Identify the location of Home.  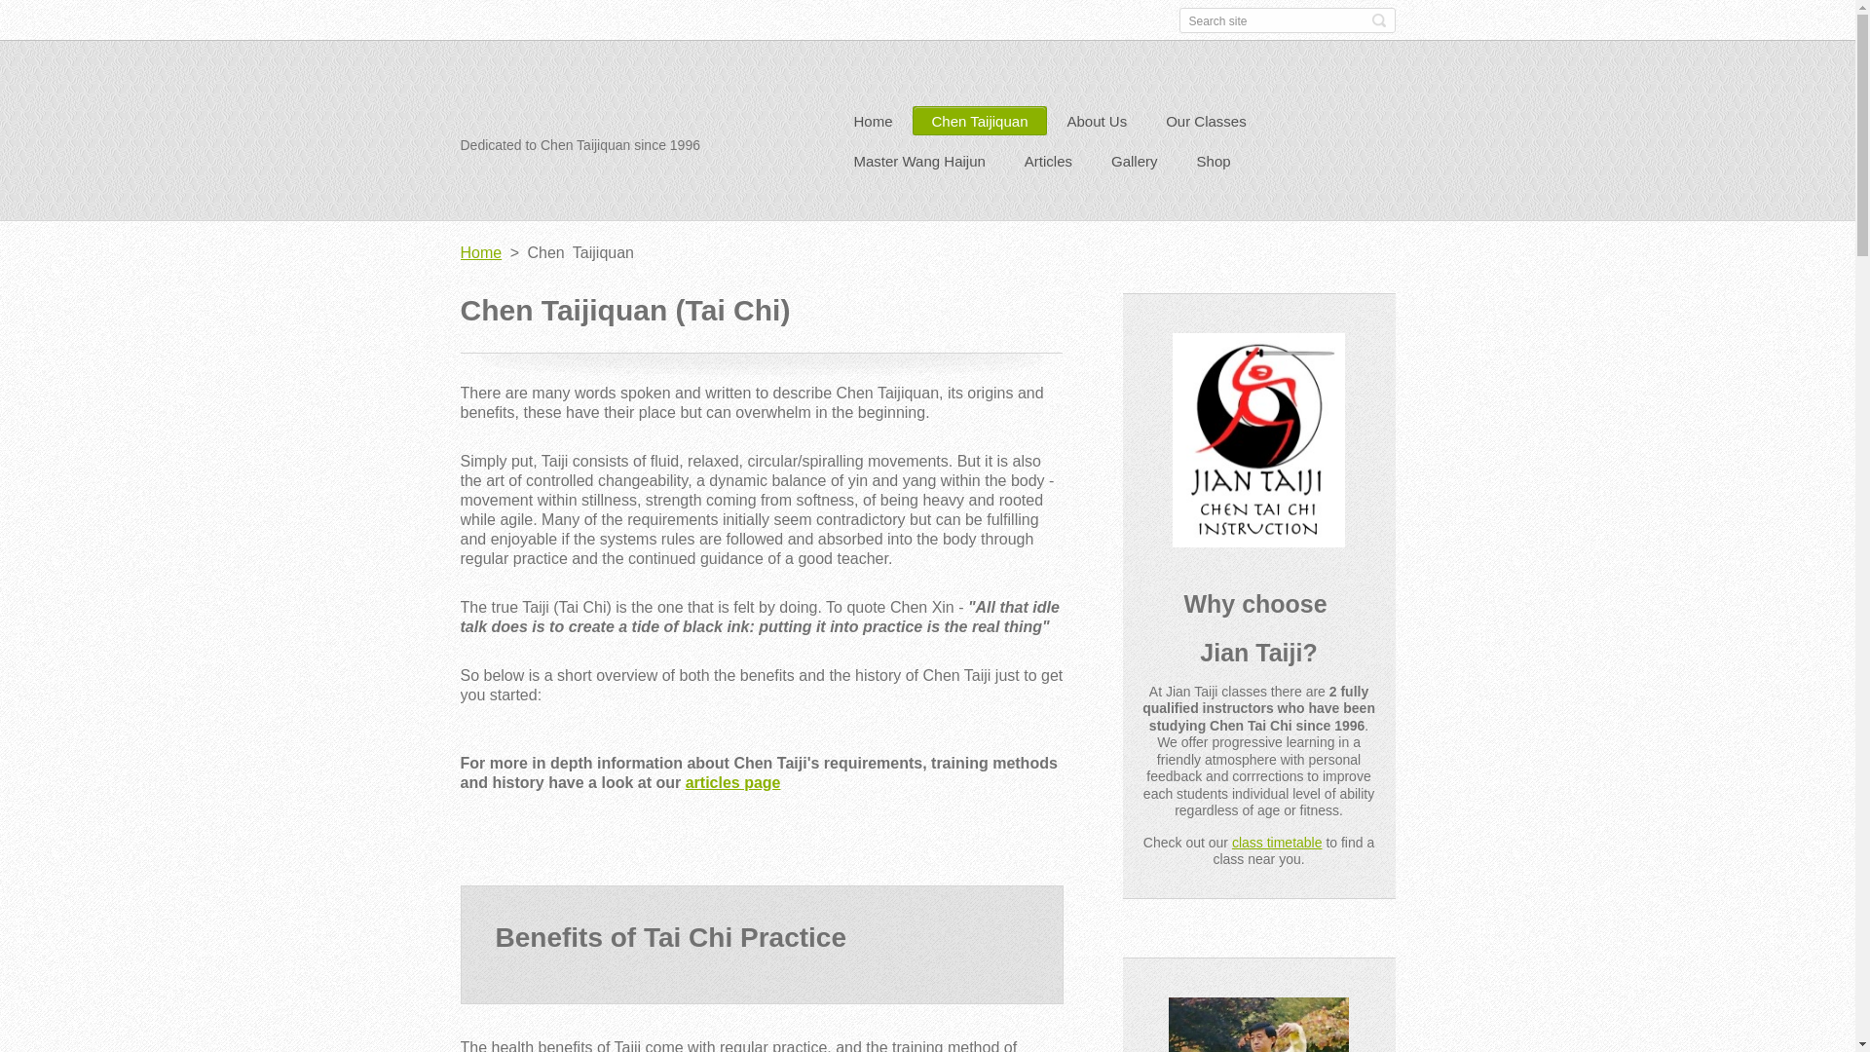
(873, 123).